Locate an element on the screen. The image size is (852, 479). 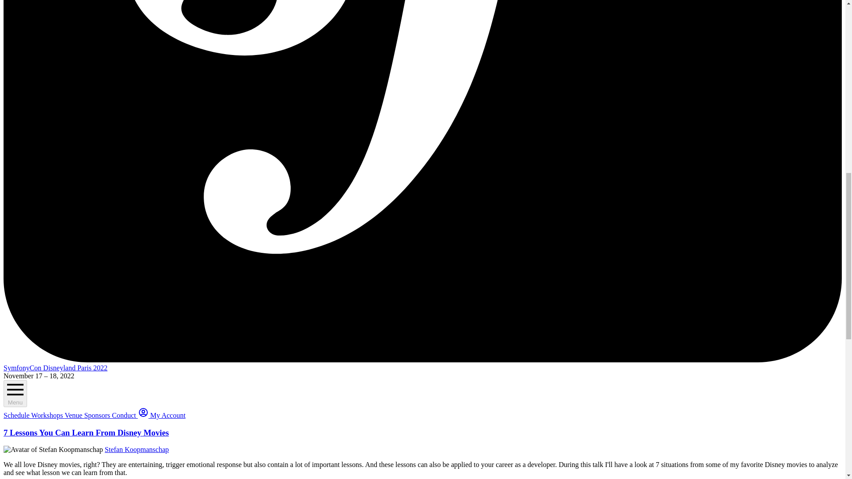
Schedule is located at coordinates (17, 415).